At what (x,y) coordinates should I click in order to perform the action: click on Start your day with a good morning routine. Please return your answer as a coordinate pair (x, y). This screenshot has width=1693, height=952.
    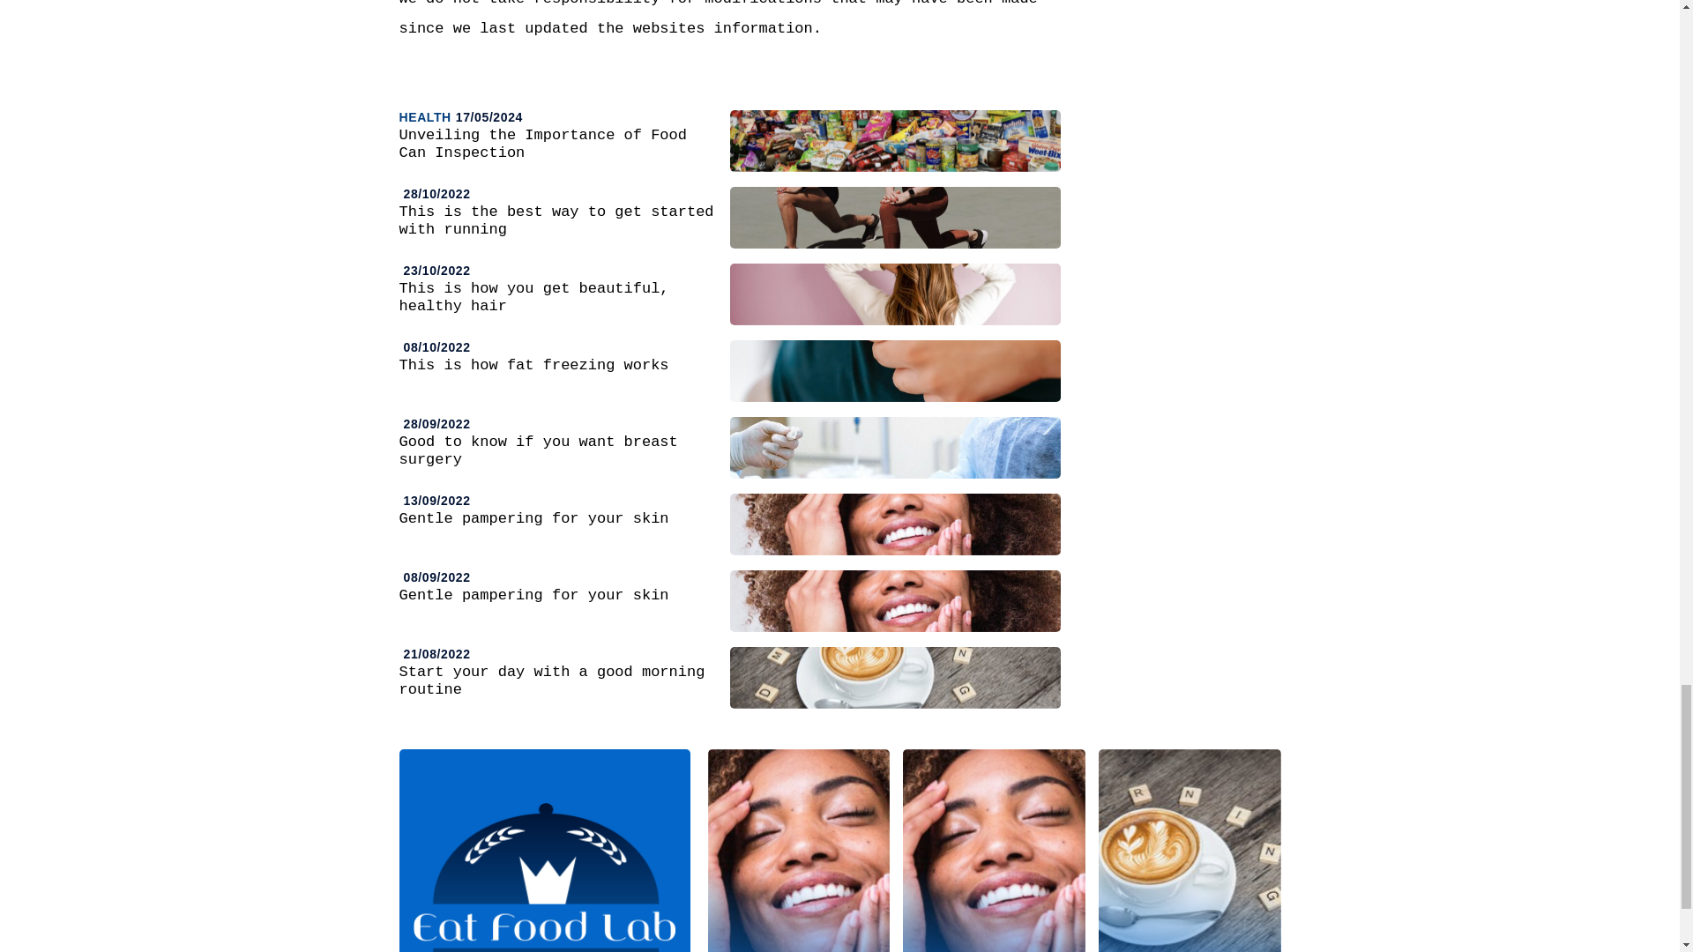
    Looking at the image, I should click on (1190, 850).